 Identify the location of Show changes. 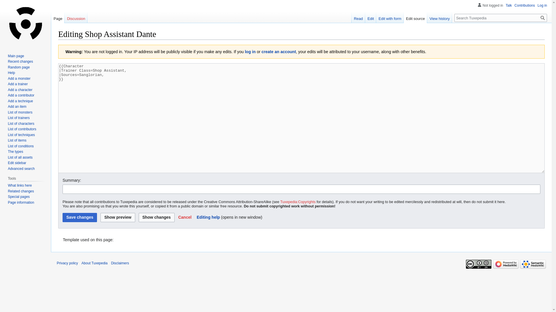
(156, 217).